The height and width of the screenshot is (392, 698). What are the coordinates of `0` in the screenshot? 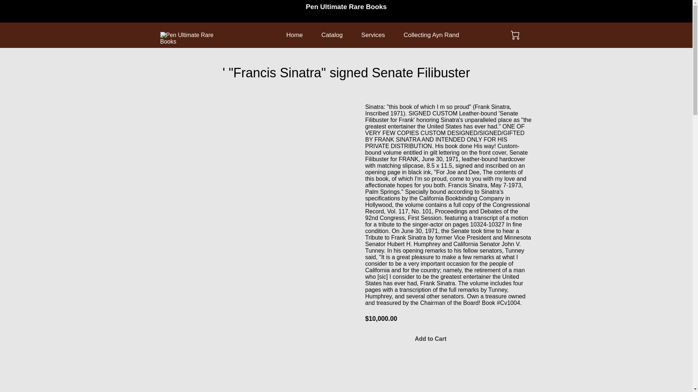 It's located at (515, 35).